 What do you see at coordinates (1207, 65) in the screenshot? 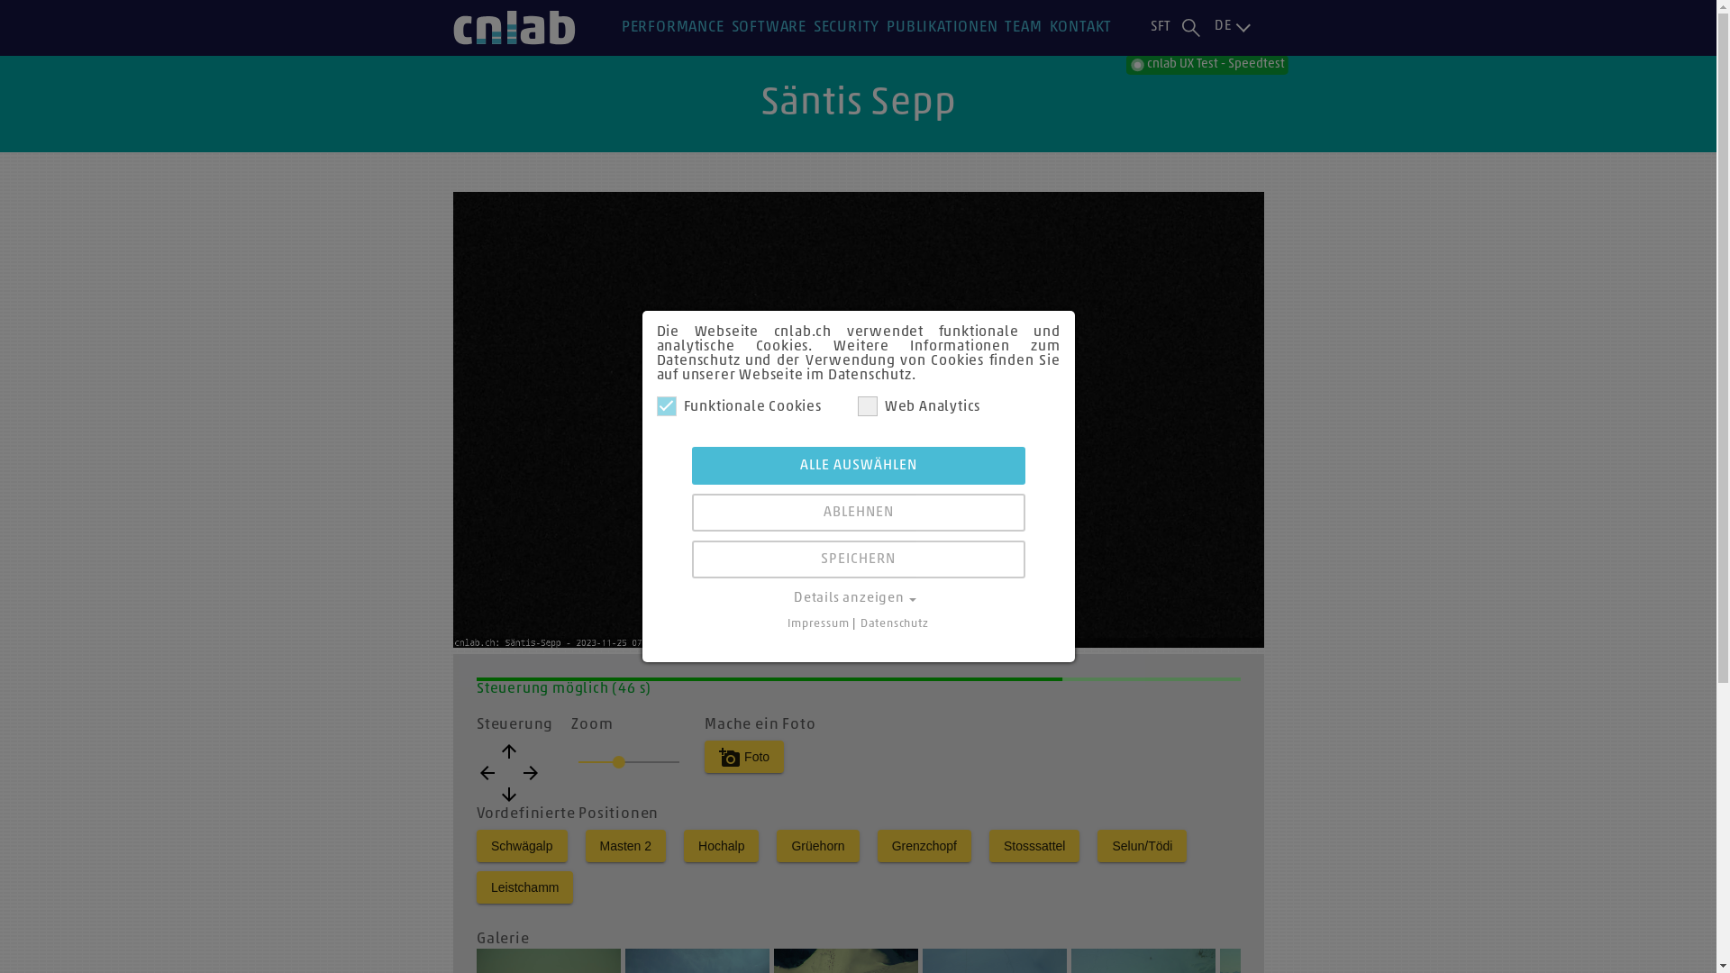
I see `cnlab UX Test - Speedtest` at bounding box center [1207, 65].